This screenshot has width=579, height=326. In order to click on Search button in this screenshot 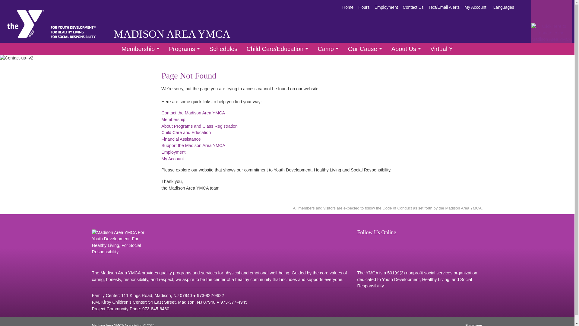, I will do `click(525, 4)`.